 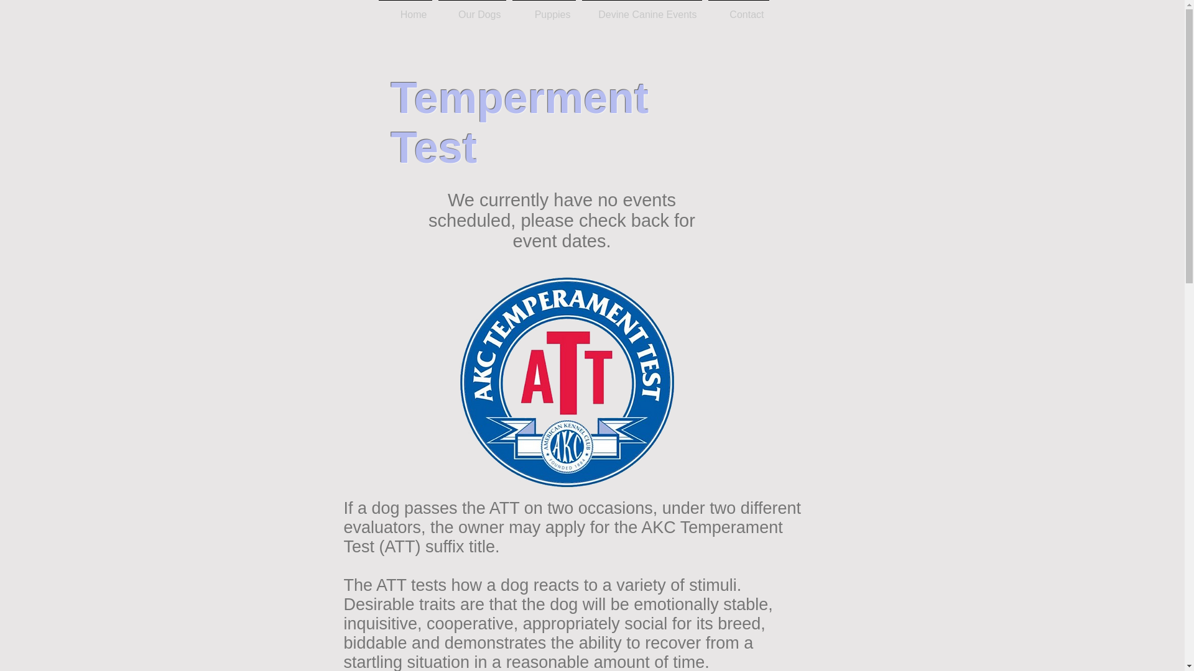 I want to click on Puppies, so click(x=543, y=9).